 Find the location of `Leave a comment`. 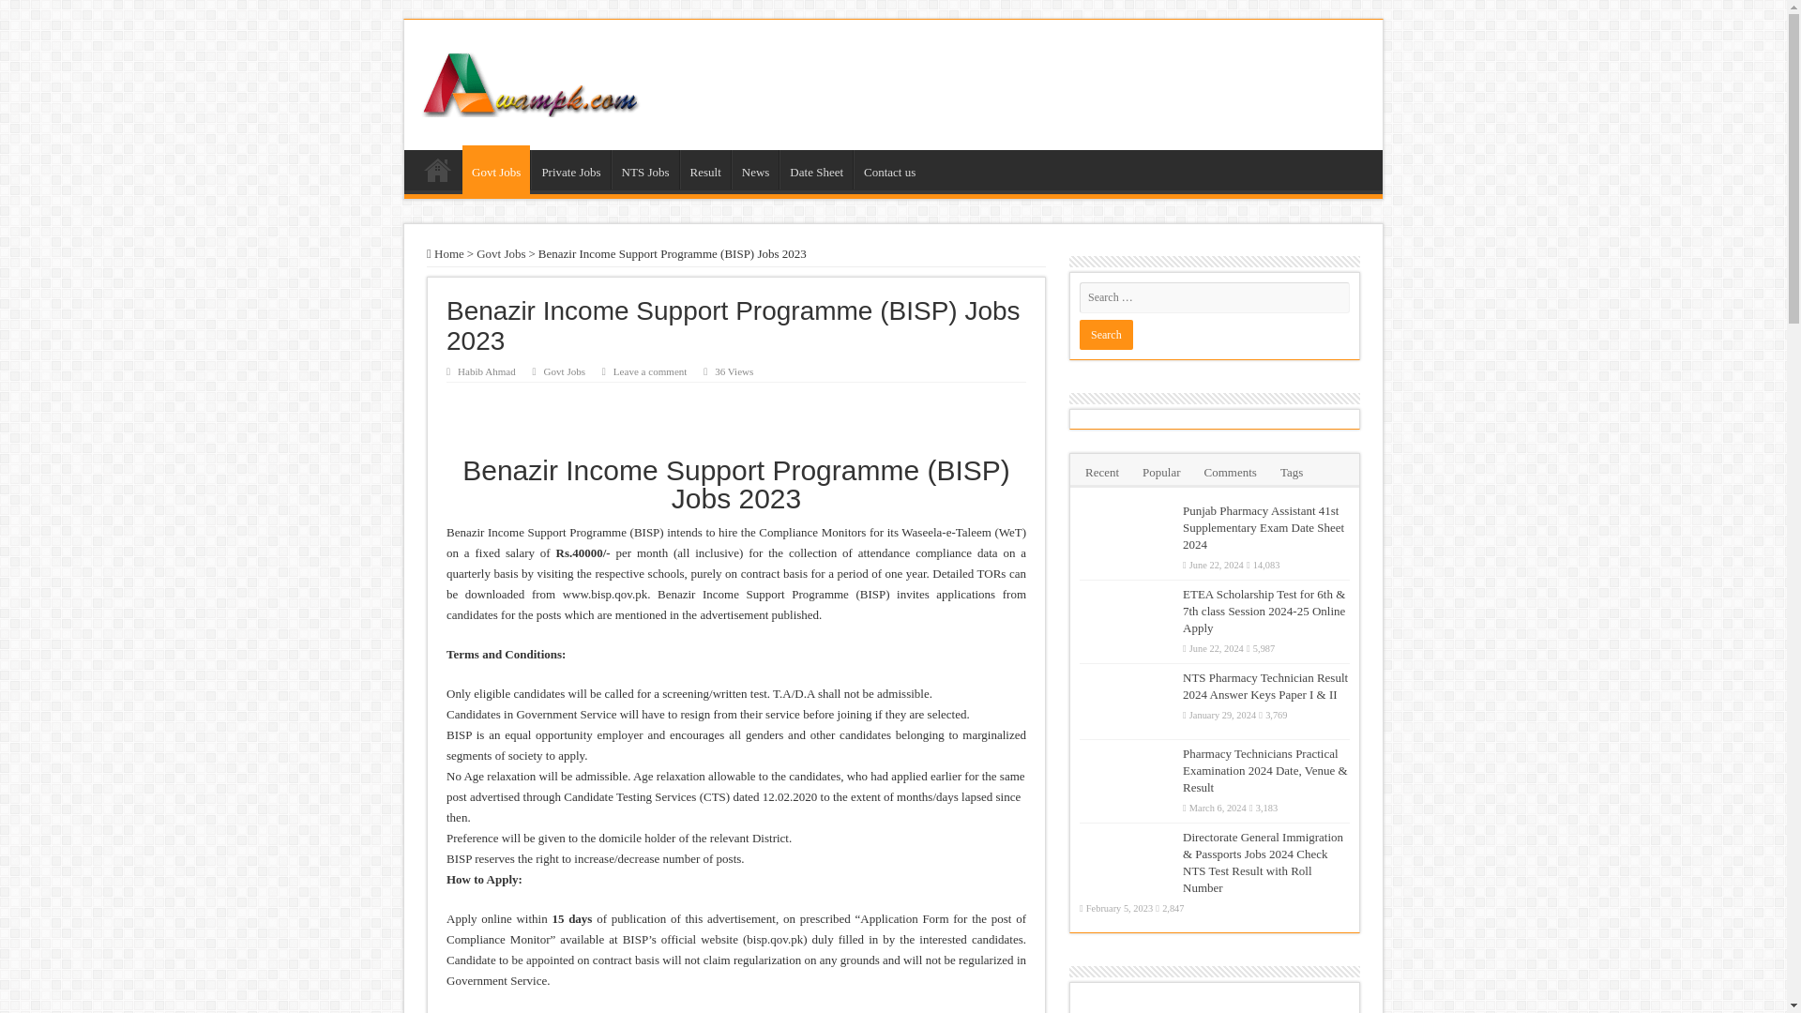

Leave a comment is located at coordinates (651, 370).